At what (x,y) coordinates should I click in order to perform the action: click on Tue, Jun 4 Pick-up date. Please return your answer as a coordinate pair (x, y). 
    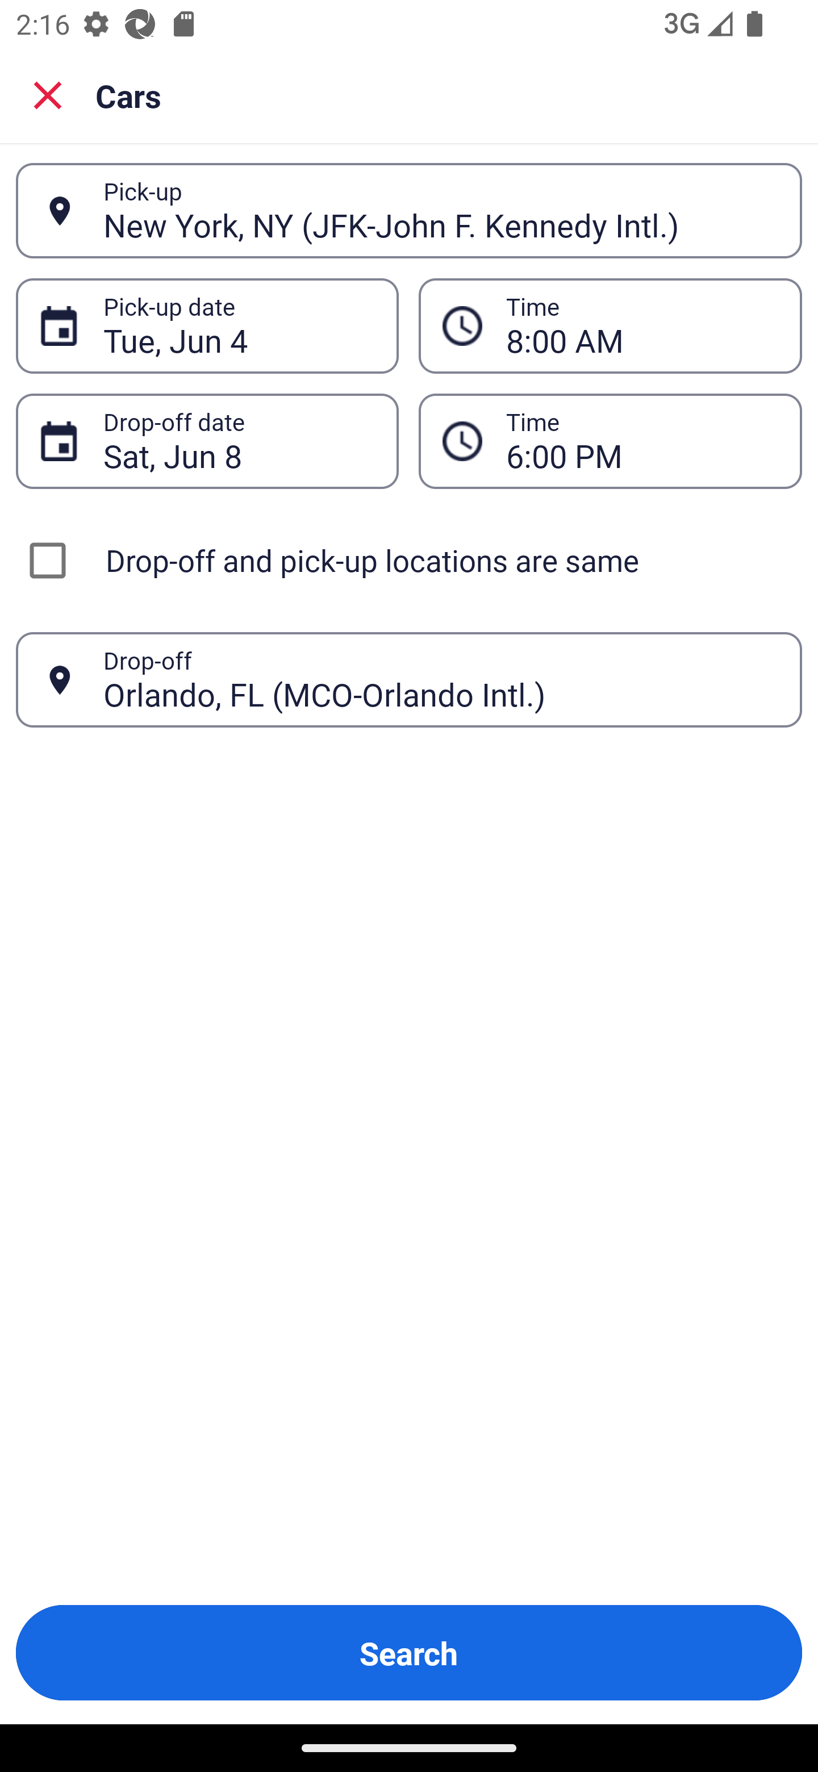
    Looking at the image, I should click on (207, 326).